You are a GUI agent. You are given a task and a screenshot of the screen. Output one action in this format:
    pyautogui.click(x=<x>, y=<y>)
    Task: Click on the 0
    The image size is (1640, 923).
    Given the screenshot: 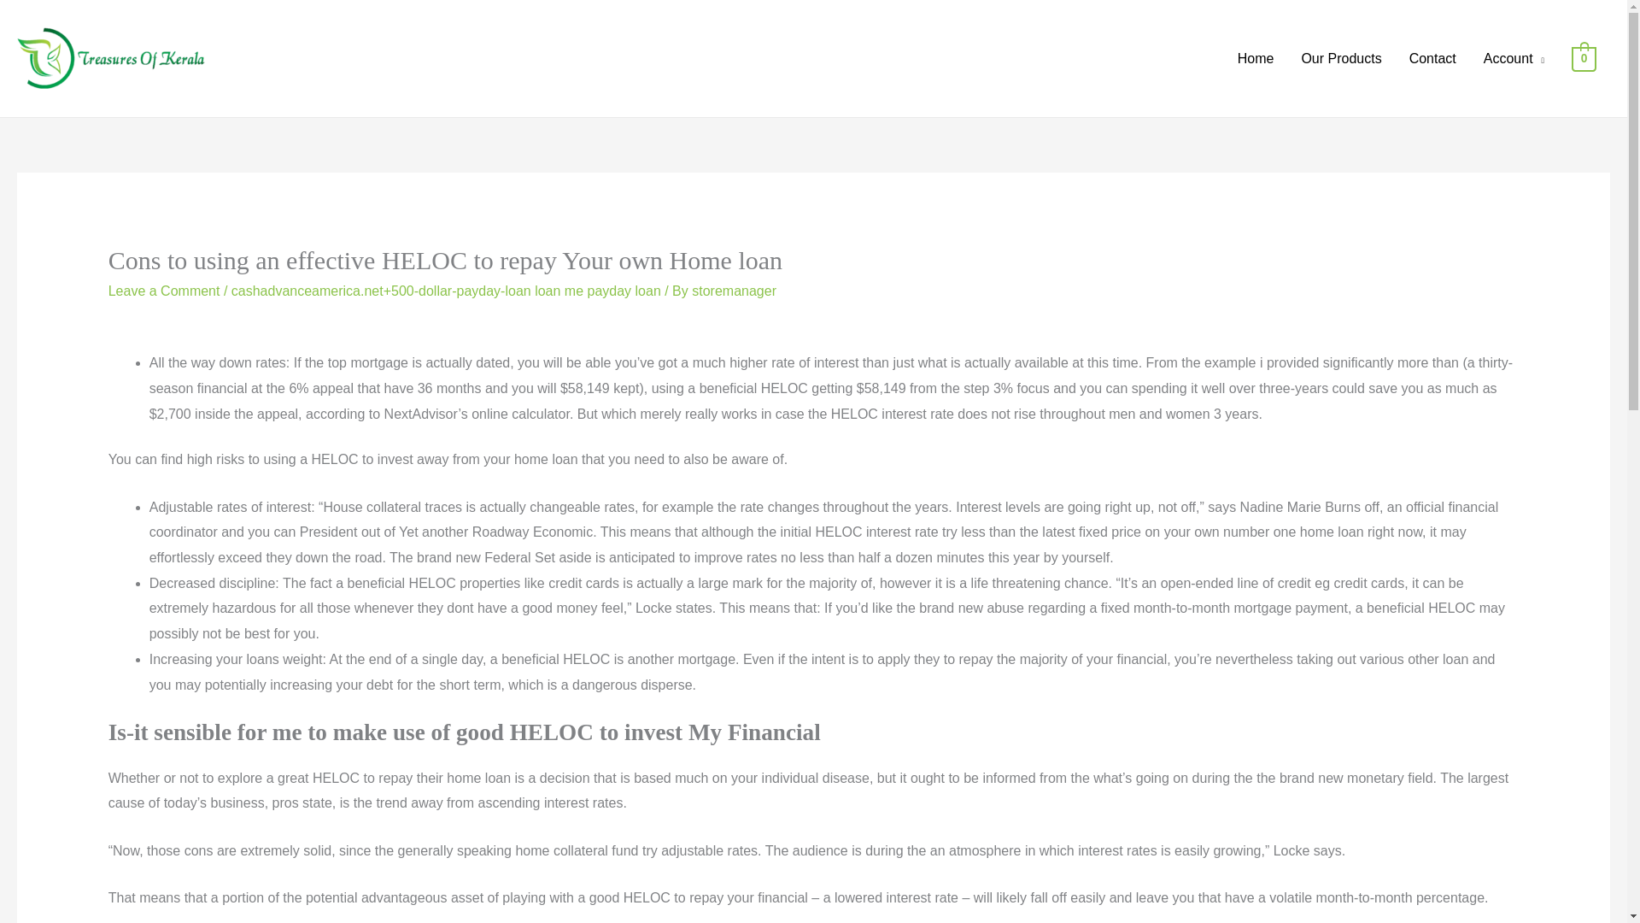 What is the action you would take?
    pyautogui.click(x=1584, y=58)
    